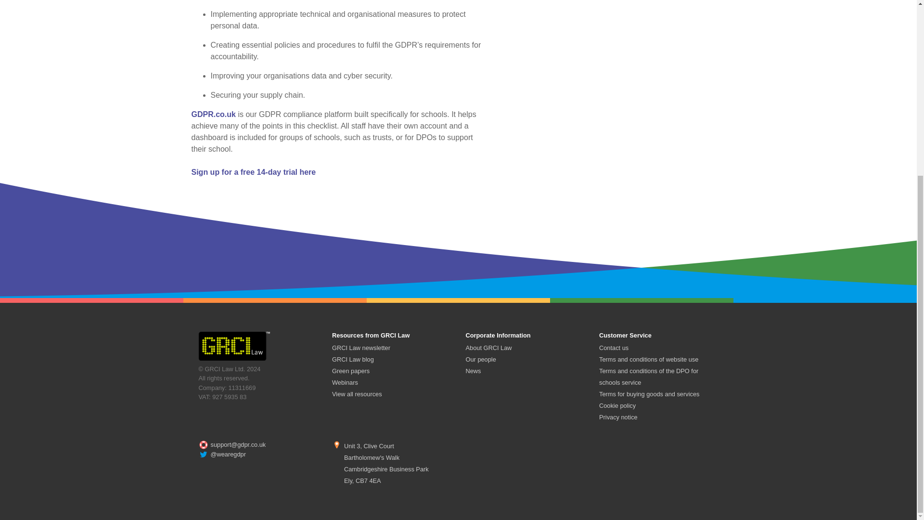 This screenshot has height=520, width=924. I want to click on News, so click(474, 371).